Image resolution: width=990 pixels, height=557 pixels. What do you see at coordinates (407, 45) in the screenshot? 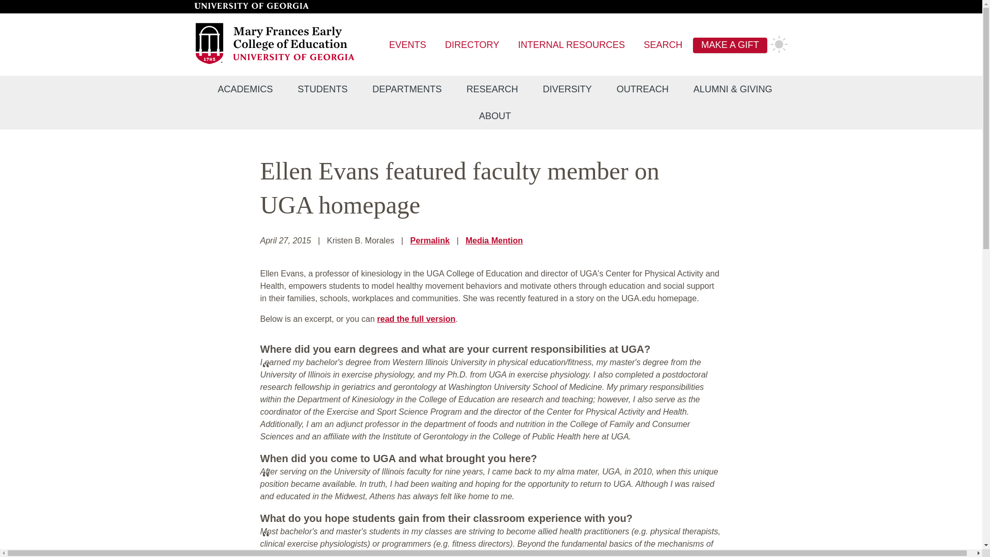
I see `EVENTS` at bounding box center [407, 45].